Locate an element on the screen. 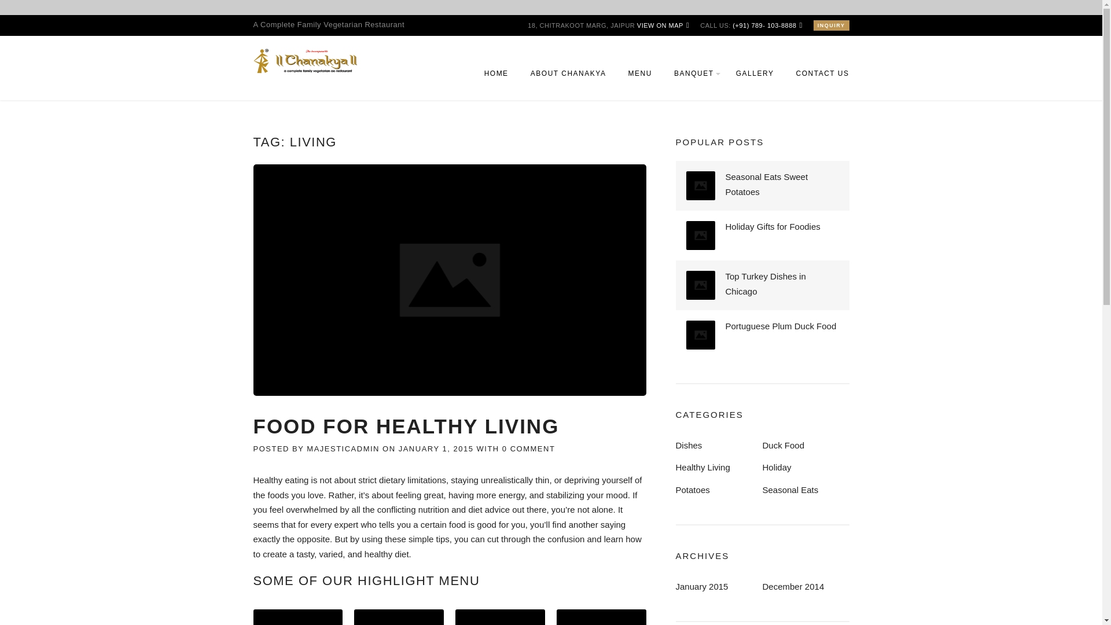 This screenshot has height=625, width=1111. JANUARY 1, 2015 is located at coordinates (436, 448).